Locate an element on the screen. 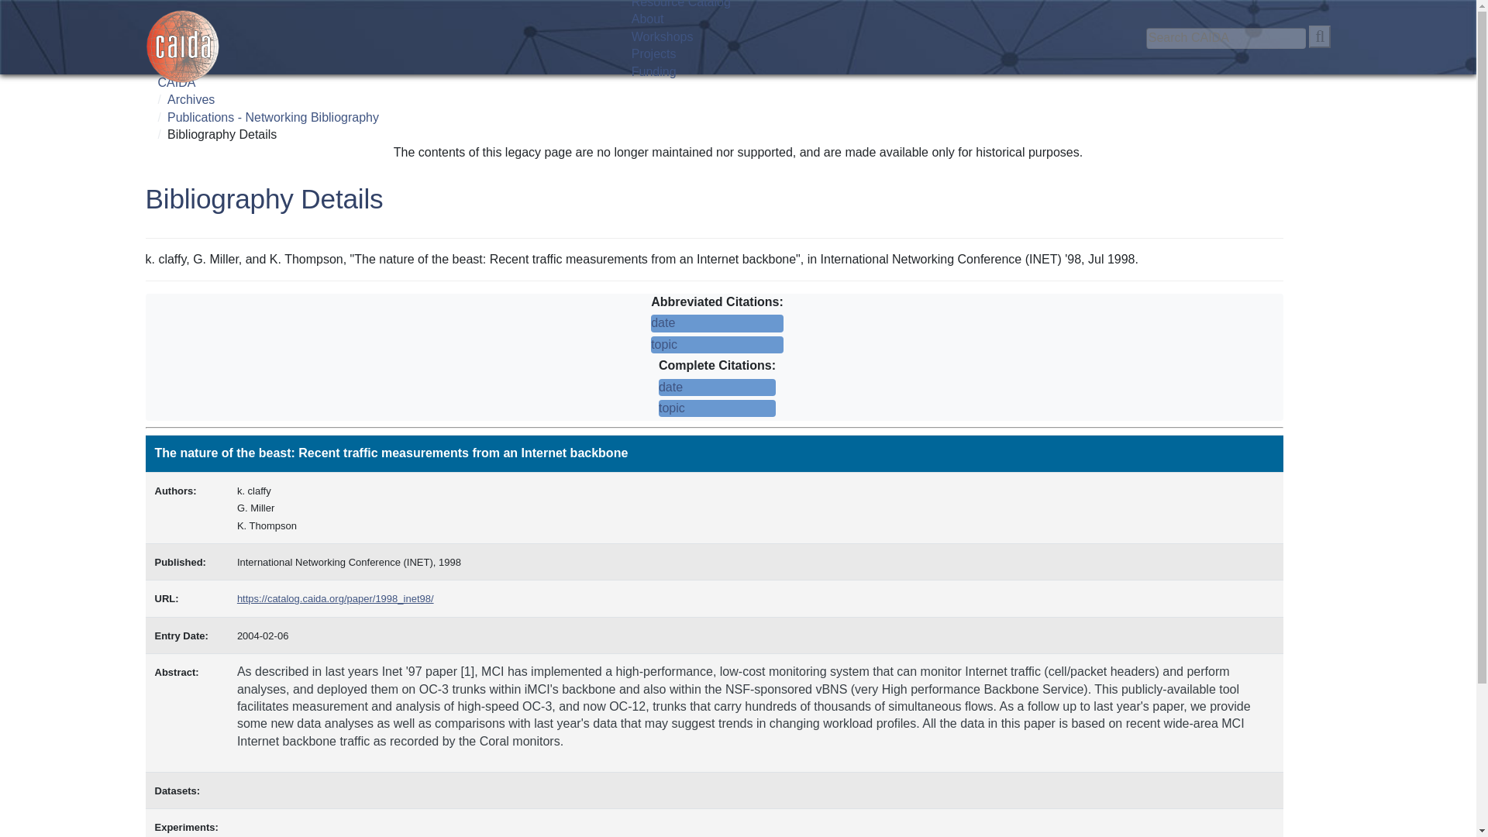  CAIDA - Center for Applied Internet Data Analysis is located at coordinates (183, 46).